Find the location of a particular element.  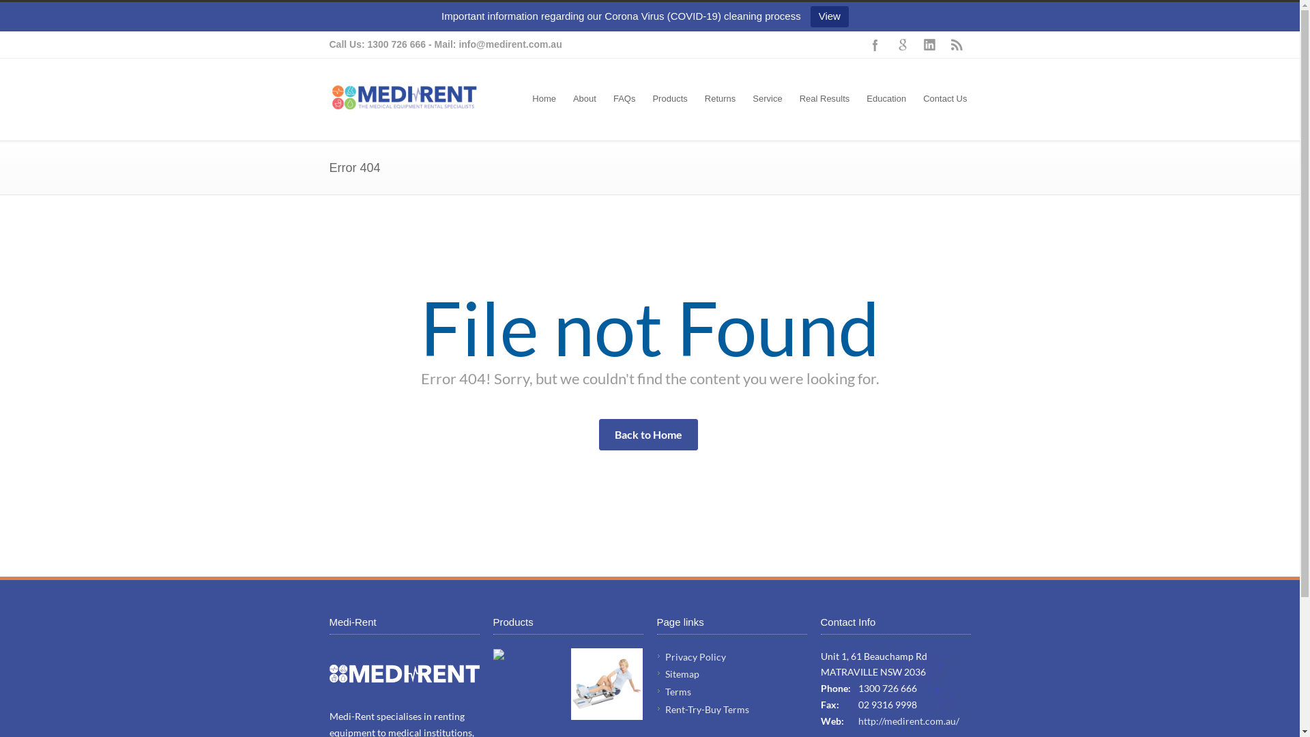

Back to Home is located at coordinates (648, 435).